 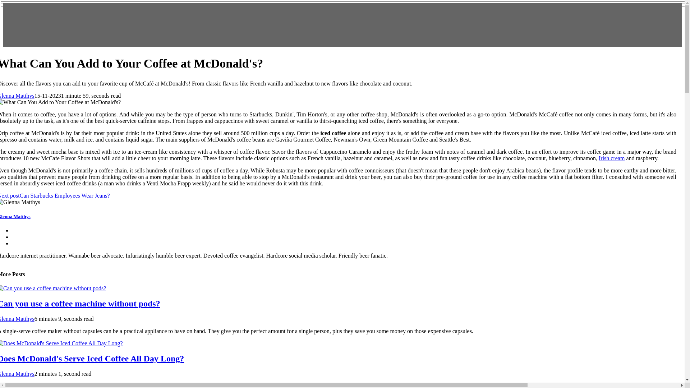 I want to click on Next postCan Starbucks Employees Wear Jeans?, so click(x=55, y=195).